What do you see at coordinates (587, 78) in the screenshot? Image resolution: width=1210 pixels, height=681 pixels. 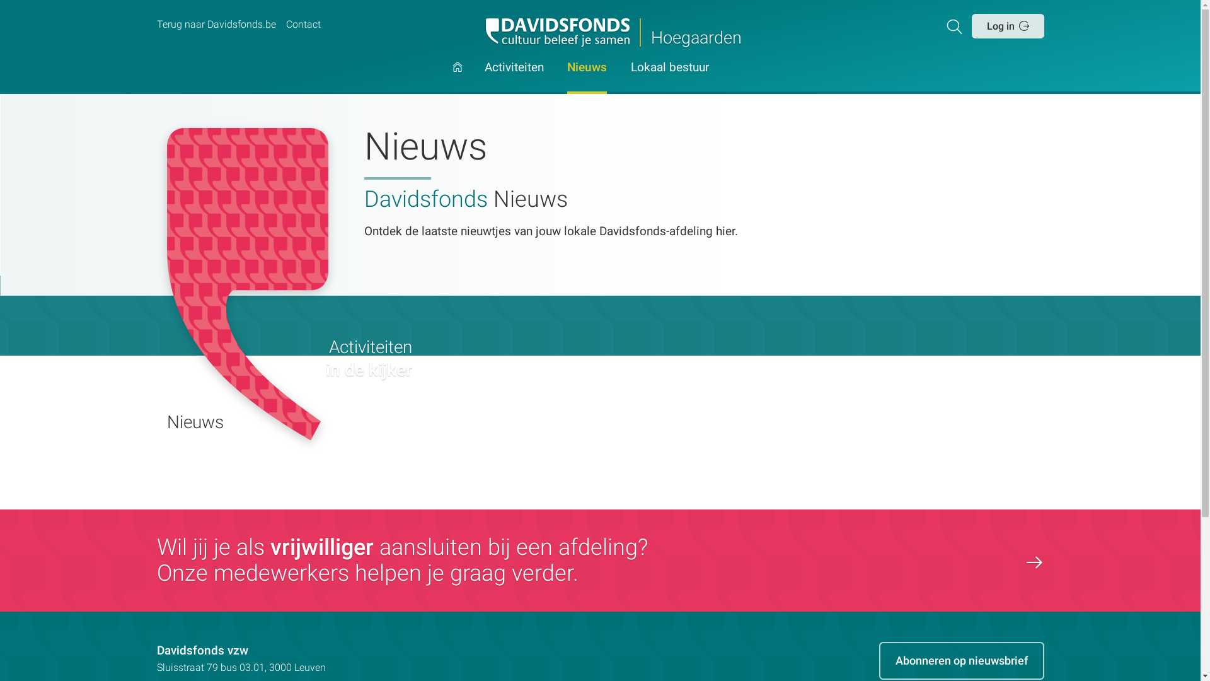 I see `Nieuws` at bounding box center [587, 78].